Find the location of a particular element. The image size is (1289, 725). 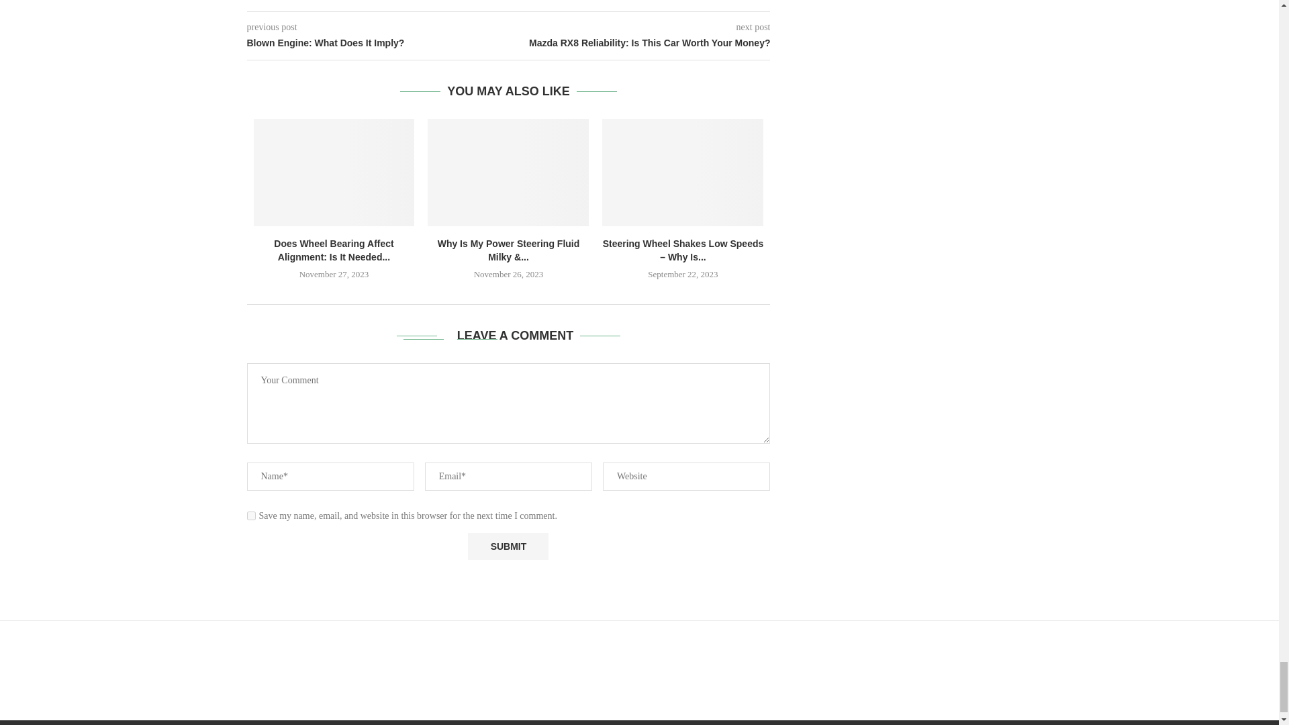

Submit is located at coordinates (508, 546).